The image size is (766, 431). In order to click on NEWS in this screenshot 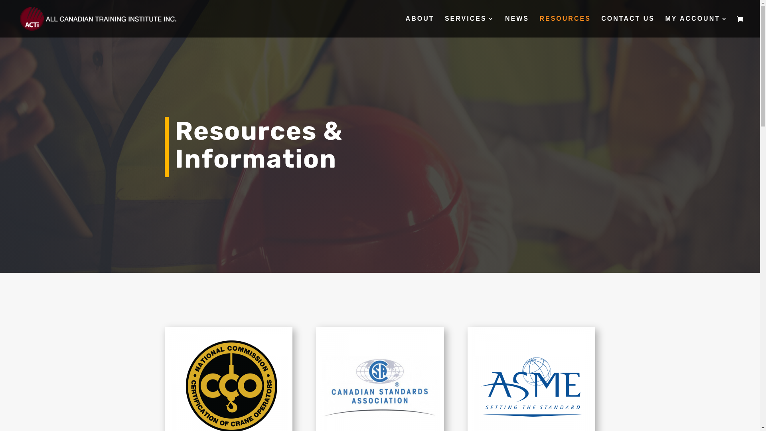, I will do `click(517, 27)`.